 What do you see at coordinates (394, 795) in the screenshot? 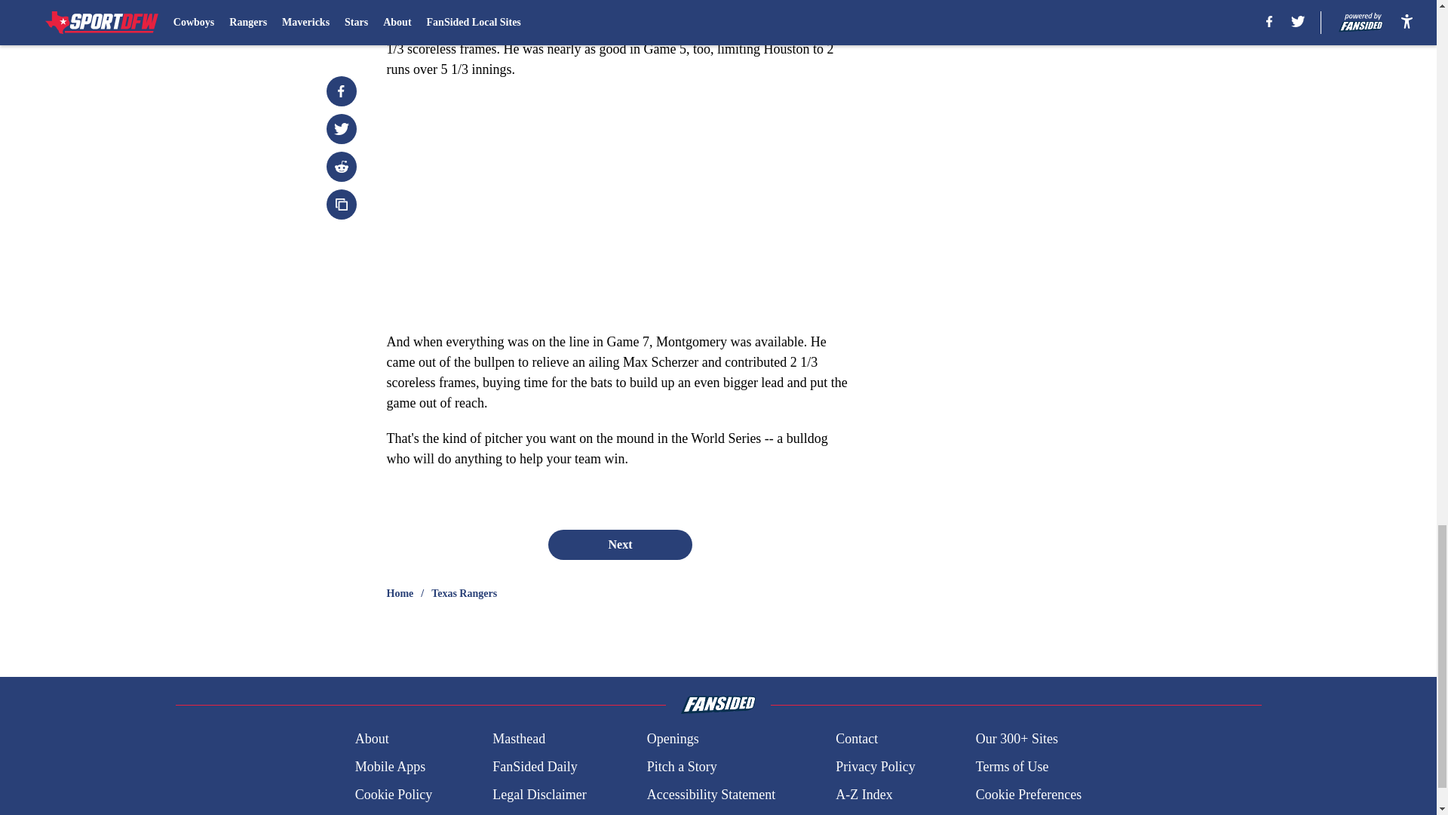
I see `Cookie Policy` at bounding box center [394, 795].